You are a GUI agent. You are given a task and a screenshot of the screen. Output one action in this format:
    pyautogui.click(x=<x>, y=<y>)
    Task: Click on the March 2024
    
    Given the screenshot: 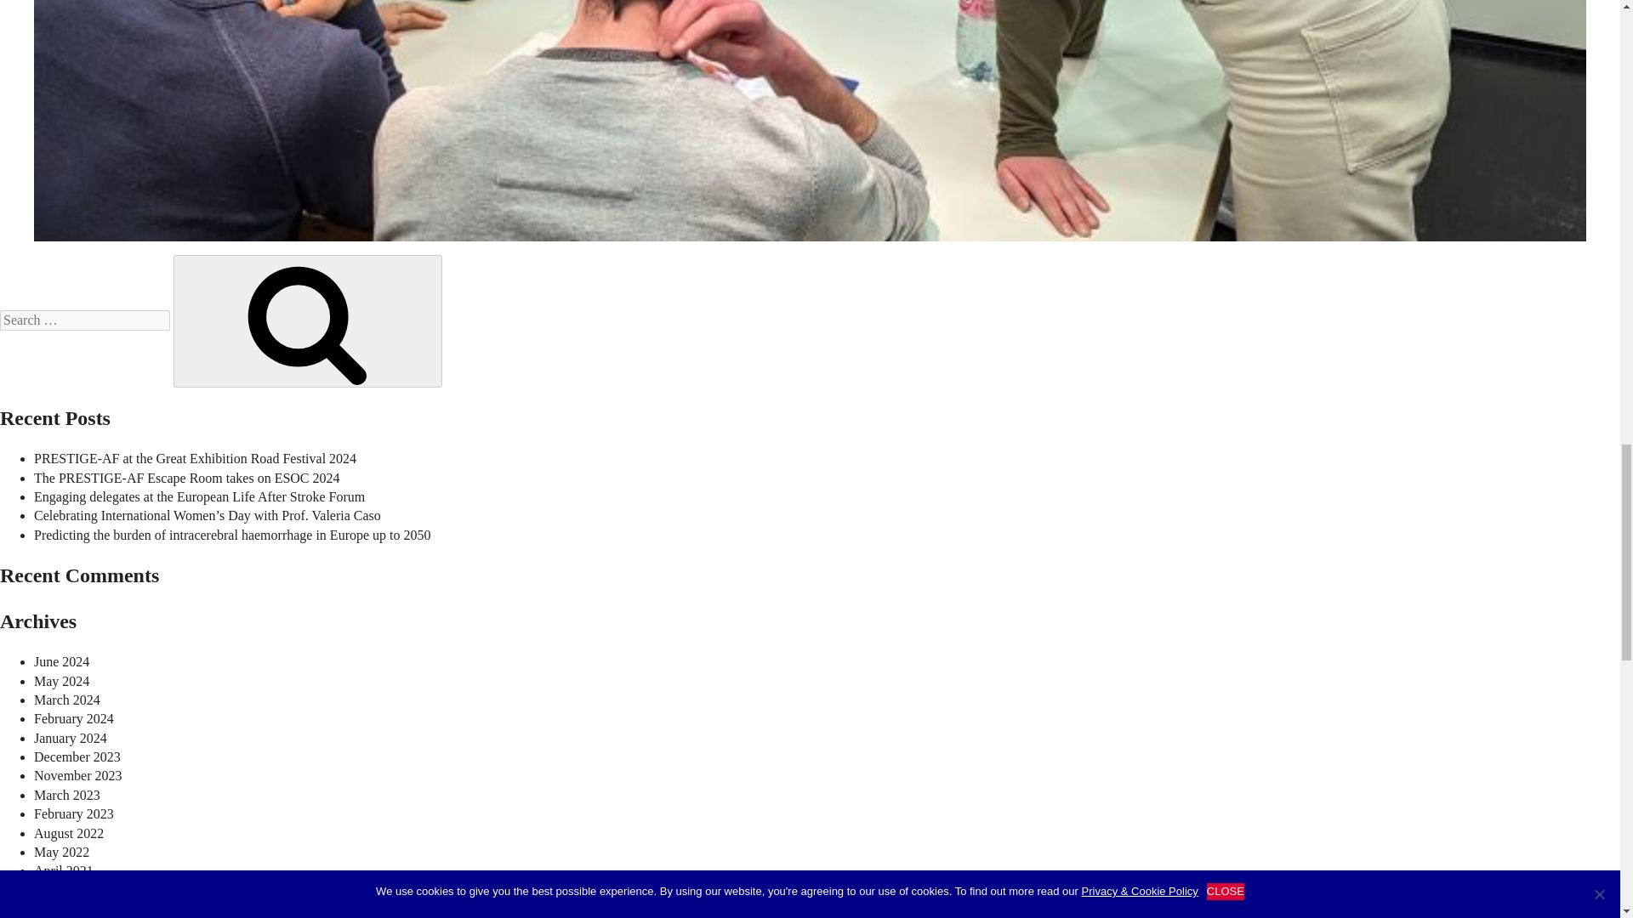 What is the action you would take?
    pyautogui.click(x=66, y=700)
    